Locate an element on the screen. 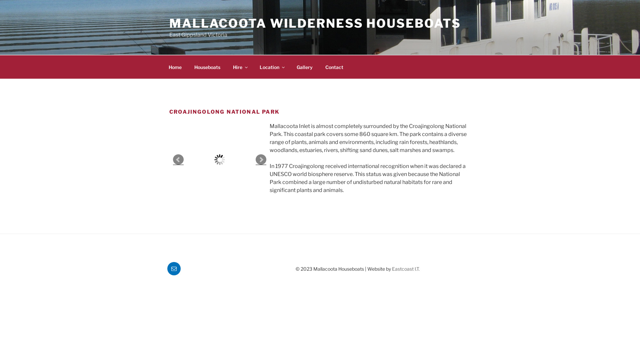  Gallery is located at coordinates (305, 67).